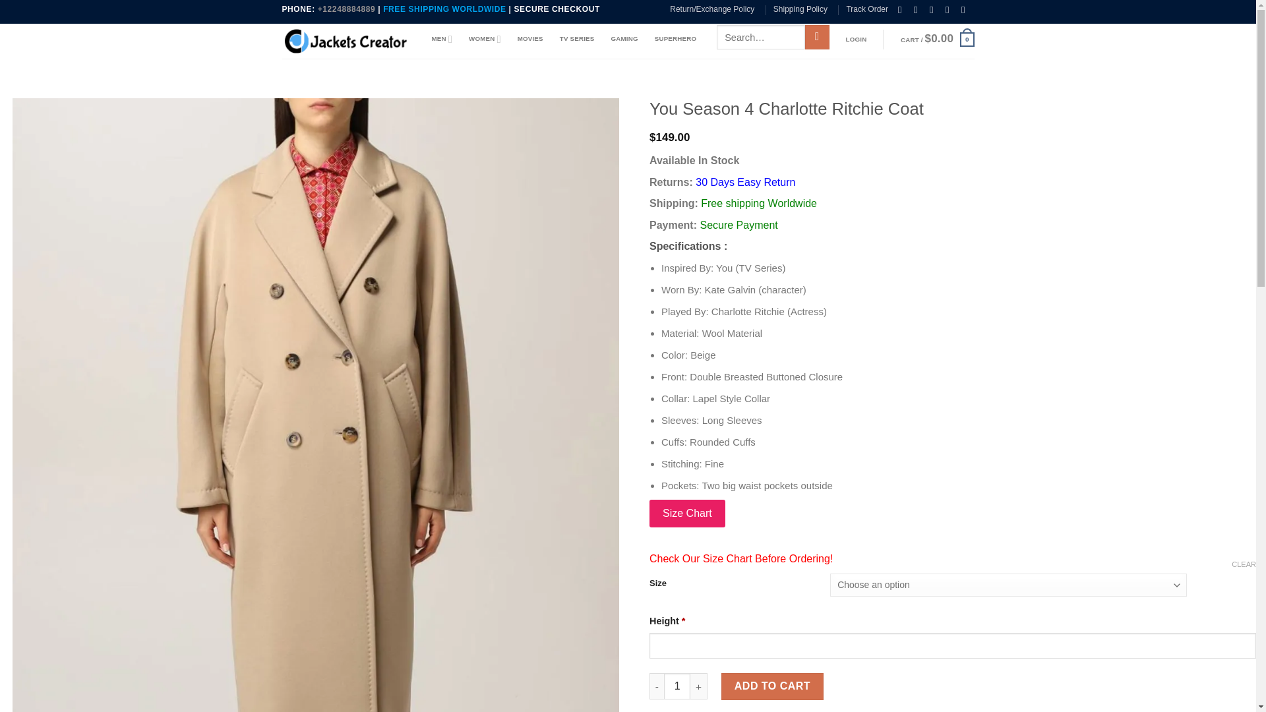  I want to click on Track Order, so click(866, 9).